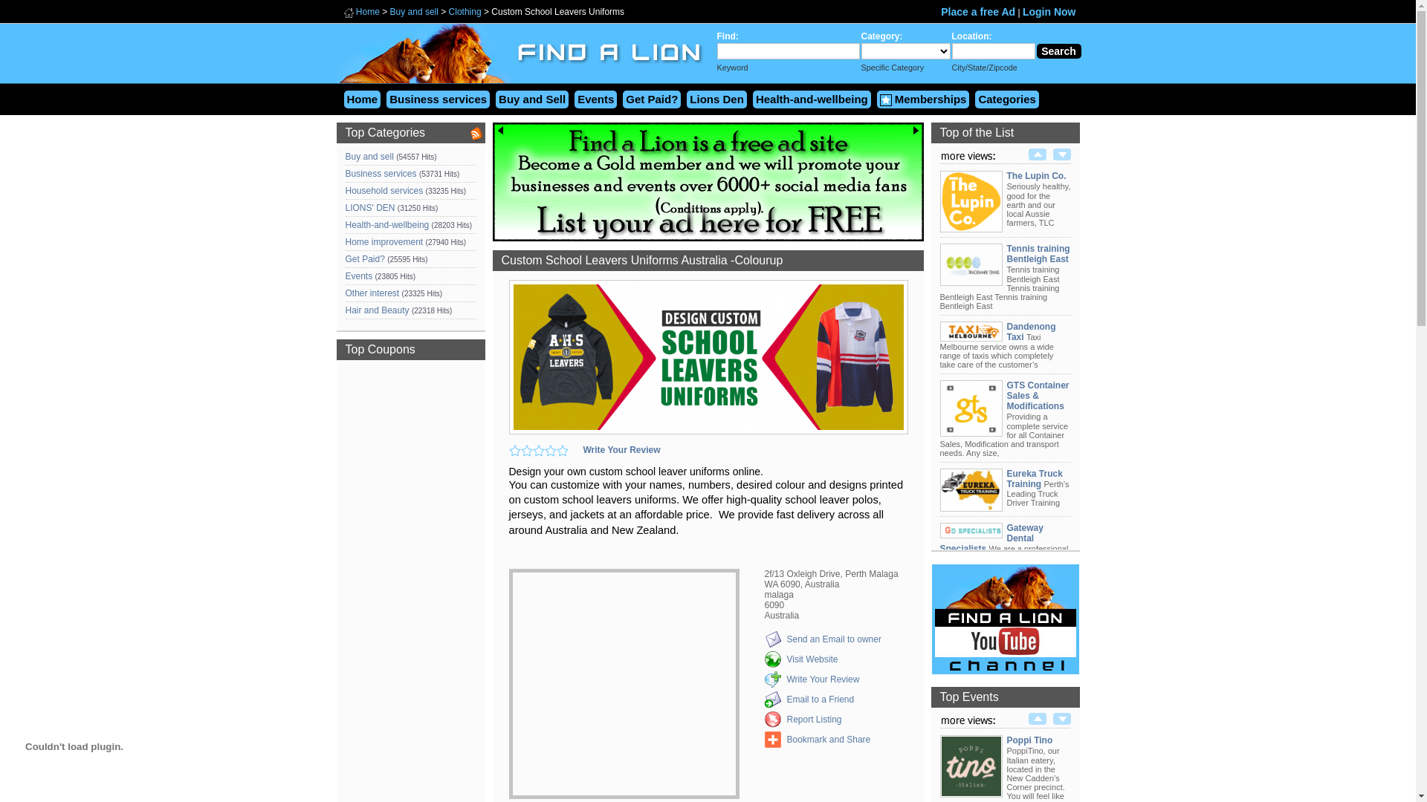  What do you see at coordinates (1035, 478) in the screenshot?
I see `Eureka Truck Training` at bounding box center [1035, 478].